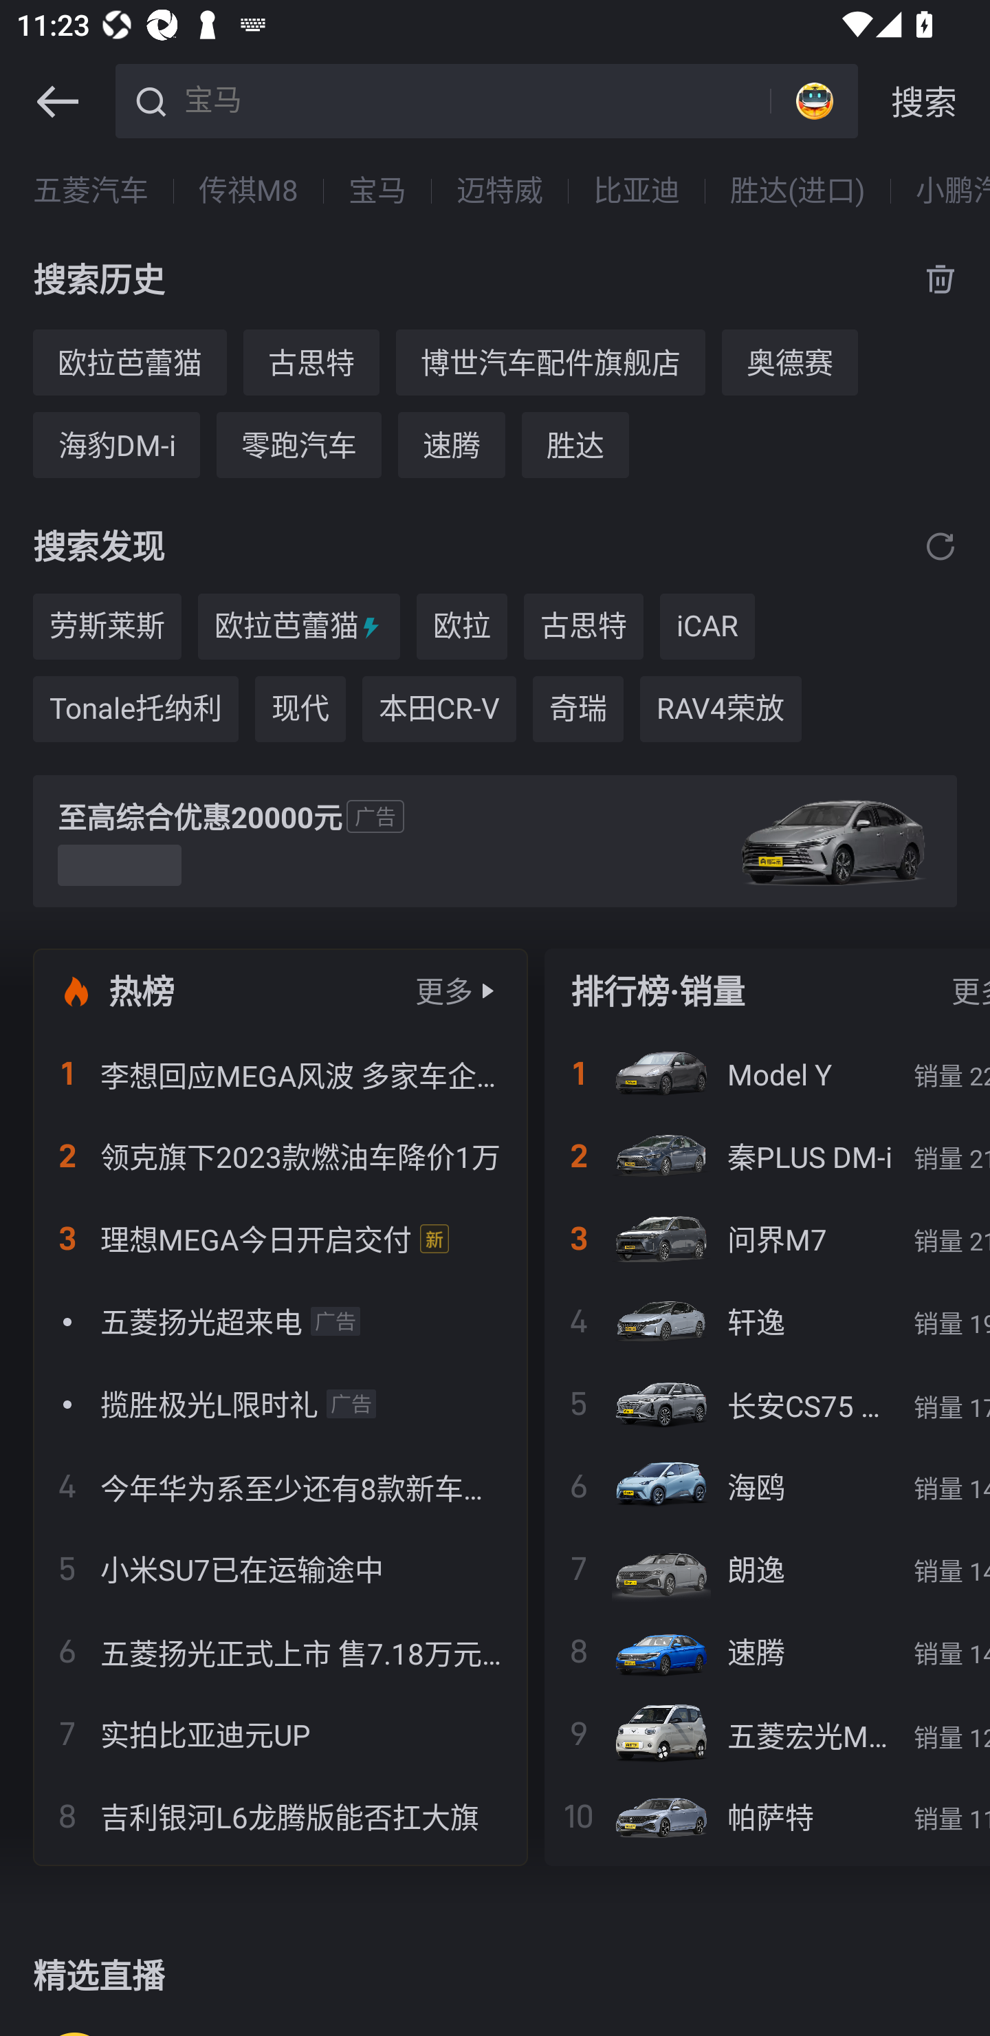 Image resolution: width=990 pixels, height=2036 pixels. I want to click on 迈特威, so click(499, 191).